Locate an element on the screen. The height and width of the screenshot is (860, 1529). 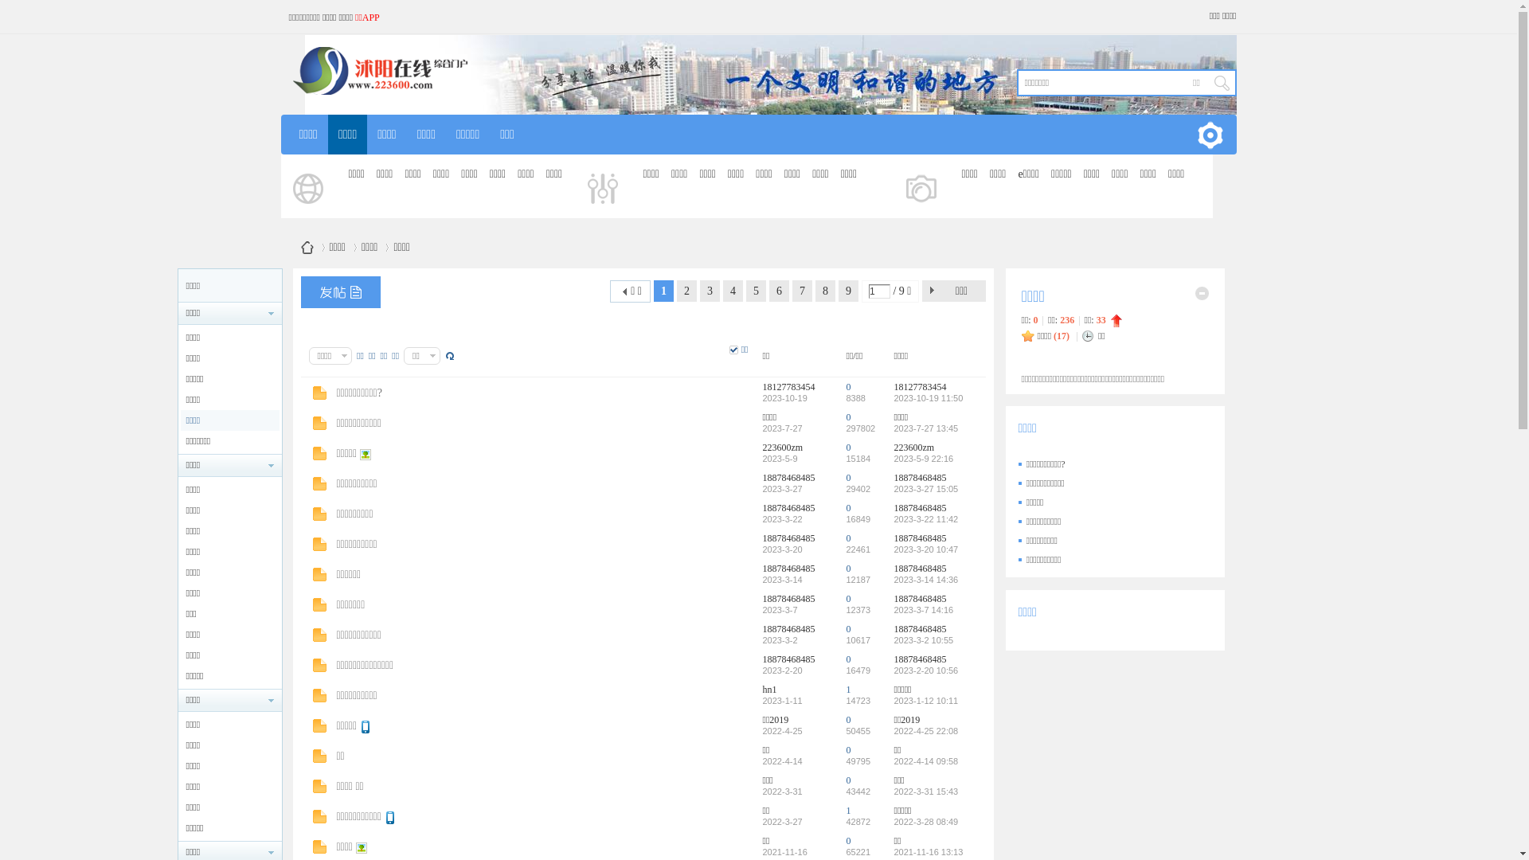
2023-7-27 13:45 is located at coordinates (925, 428).